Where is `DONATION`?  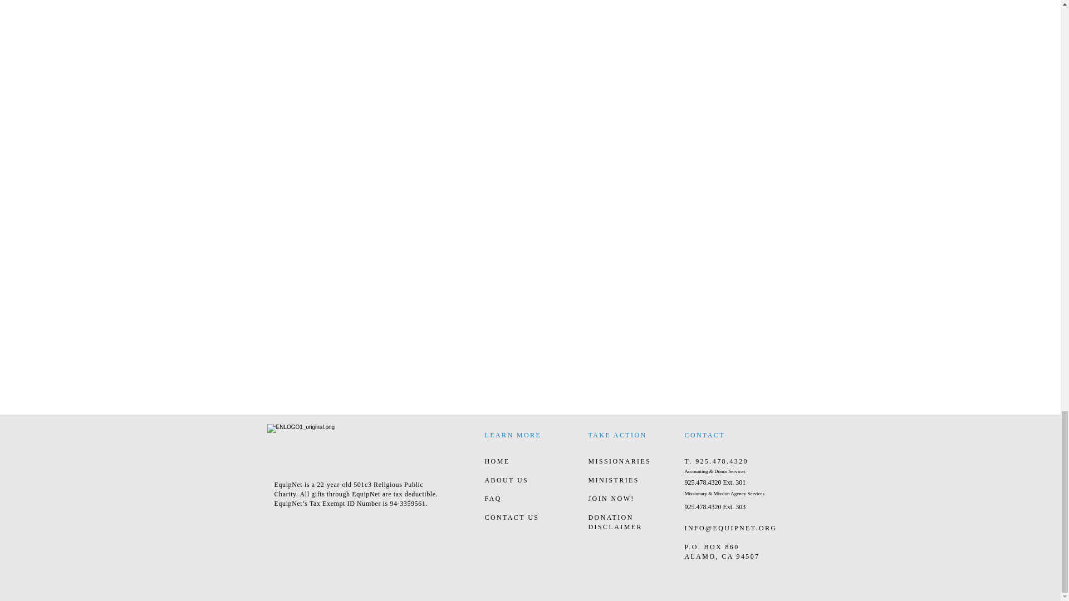 DONATION is located at coordinates (610, 518).